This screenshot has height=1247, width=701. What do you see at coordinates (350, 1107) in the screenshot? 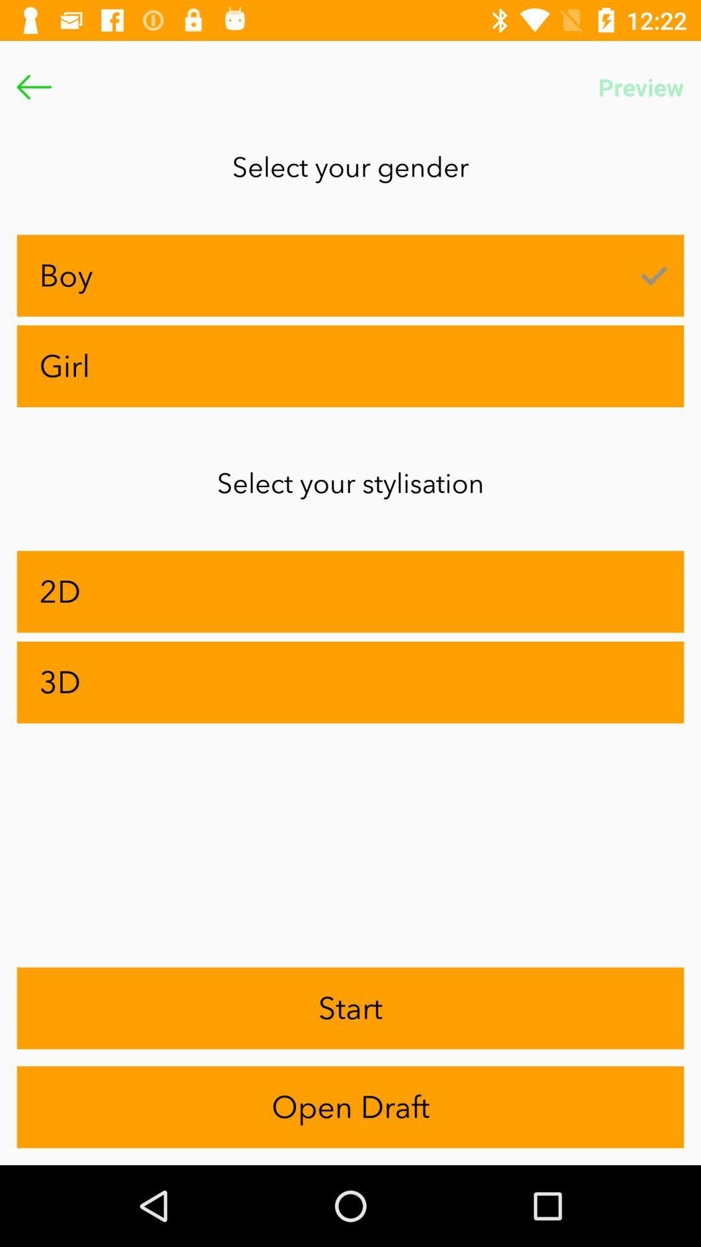
I see `launch the open draft item` at bounding box center [350, 1107].